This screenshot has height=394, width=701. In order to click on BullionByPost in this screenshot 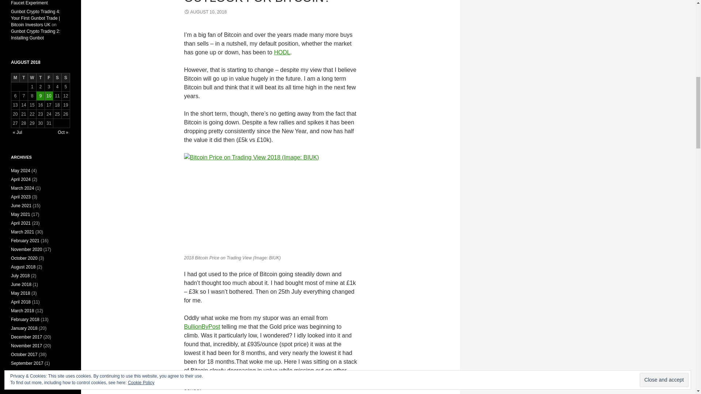, I will do `click(202, 326)`.